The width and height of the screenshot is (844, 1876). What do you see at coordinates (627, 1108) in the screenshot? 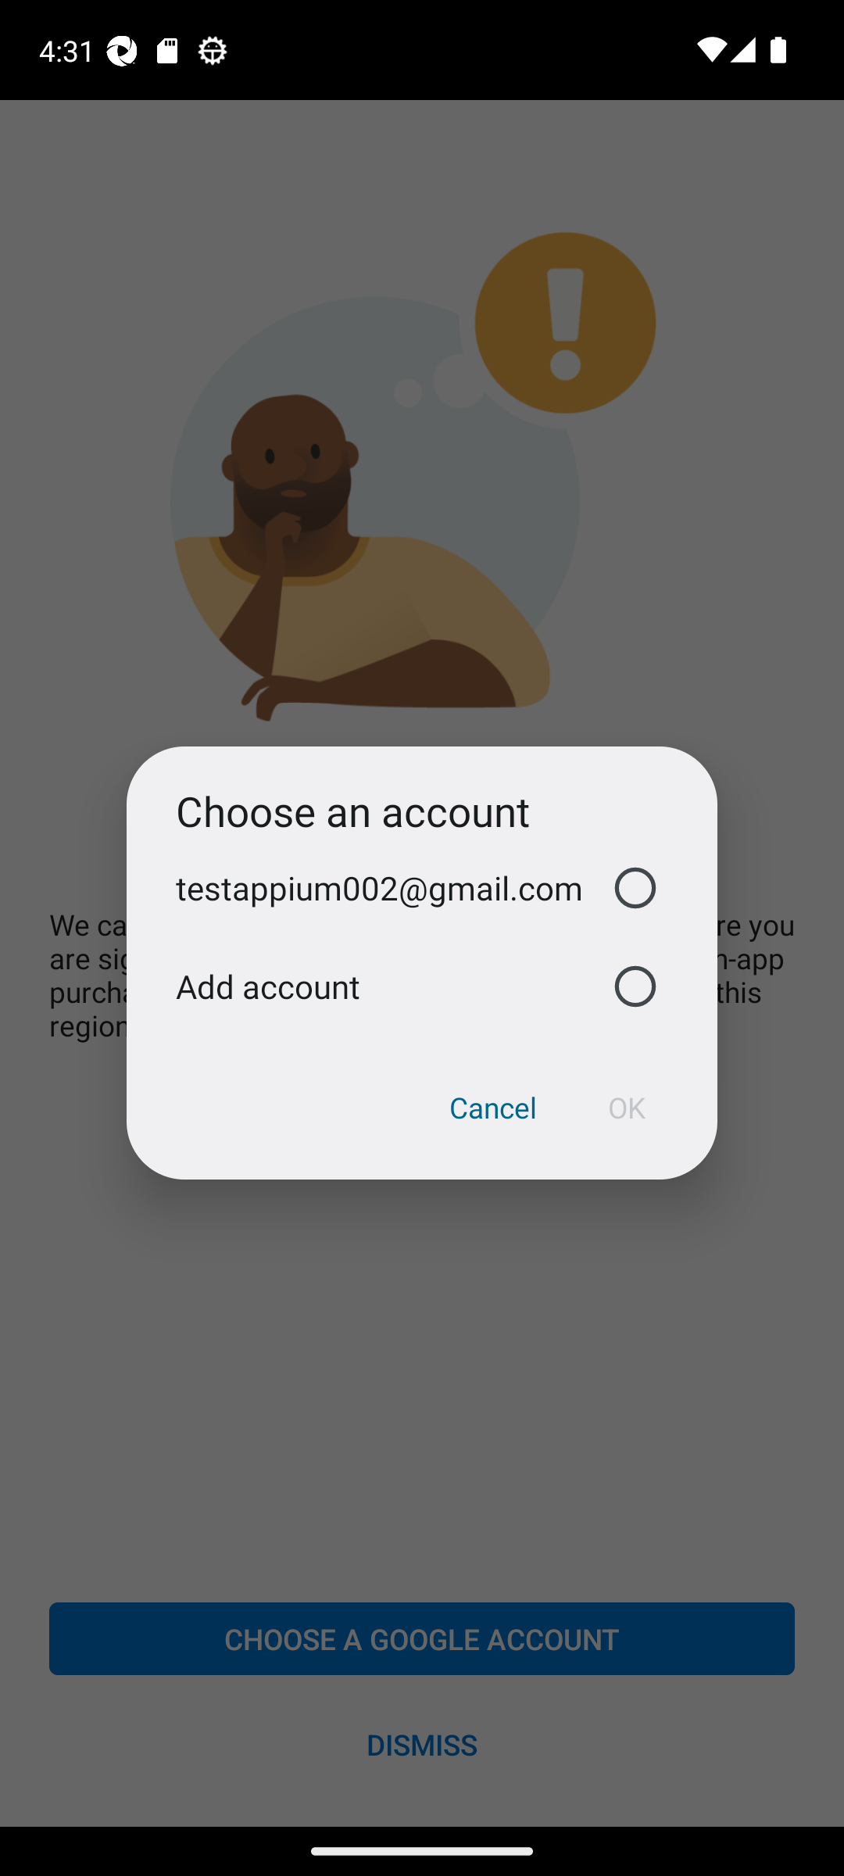
I see `OK` at bounding box center [627, 1108].